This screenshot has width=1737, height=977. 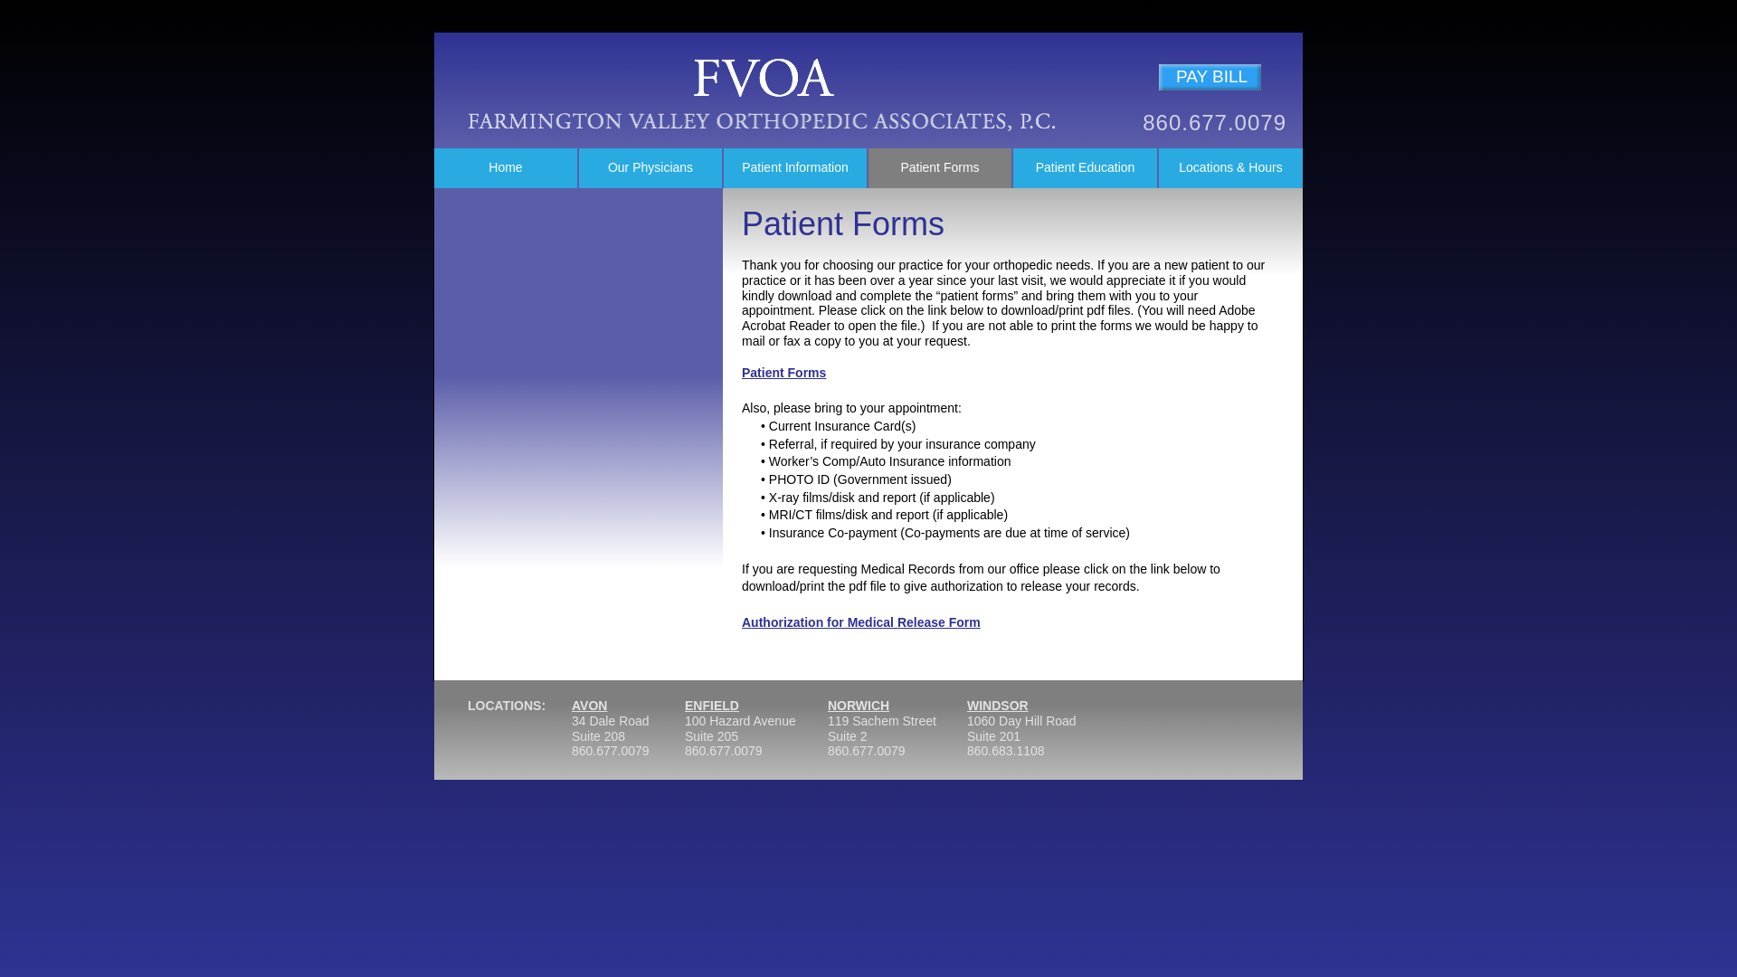 What do you see at coordinates (997, 706) in the screenshot?
I see `WINDSOR` at bounding box center [997, 706].